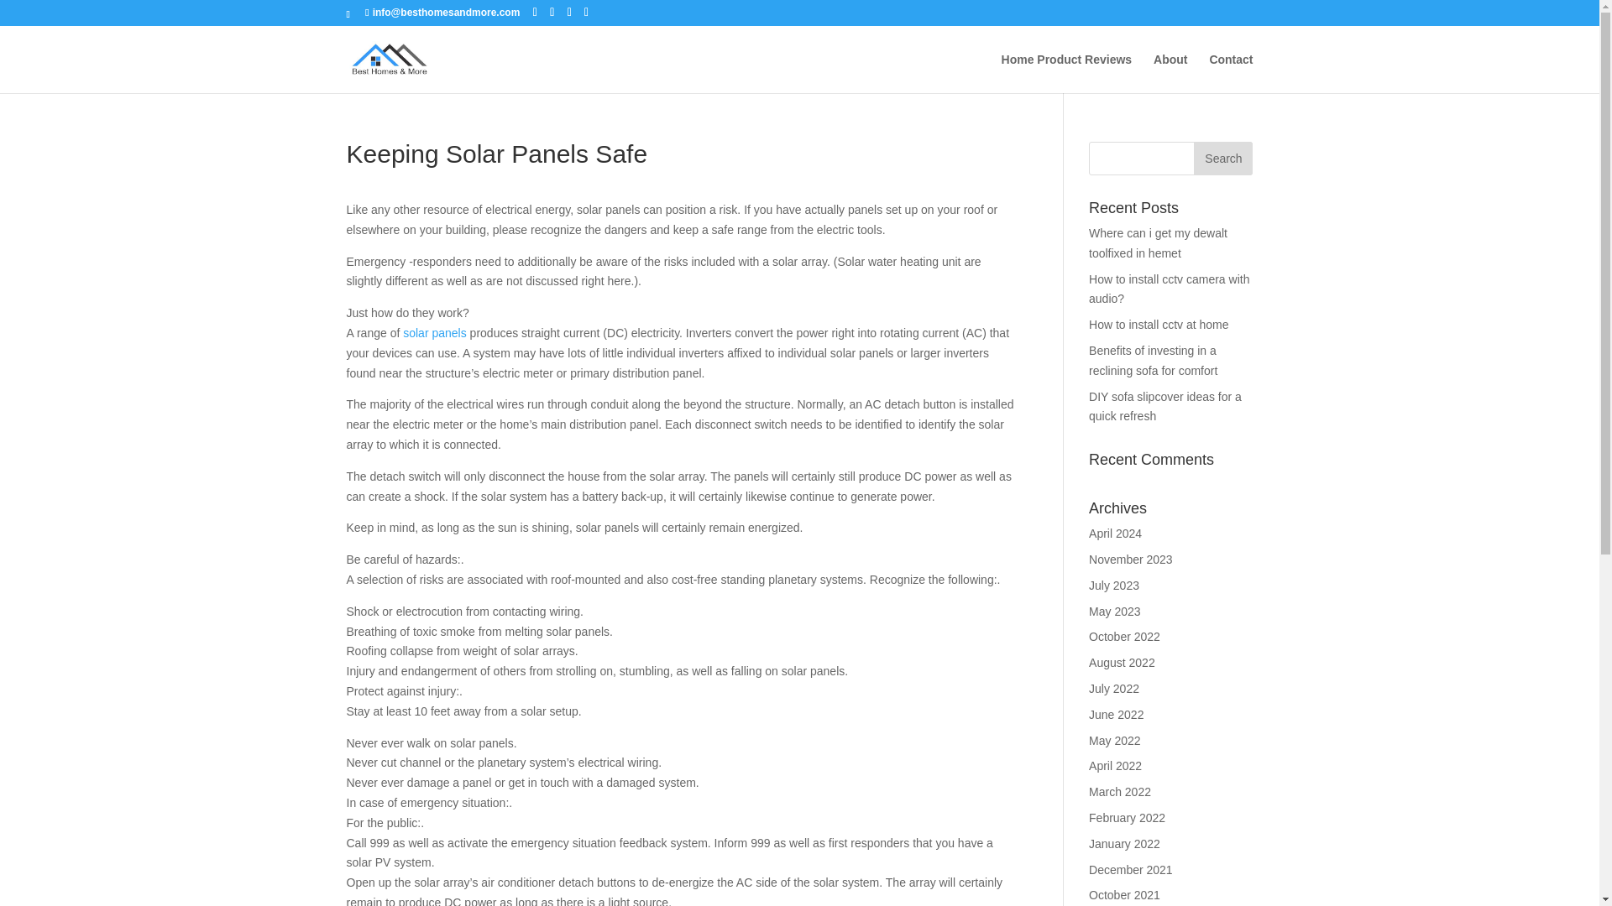 This screenshot has width=1612, height=906. Describe the element at coordinates (1122, 663) in the screenshot. I see `August 2022` at that location.